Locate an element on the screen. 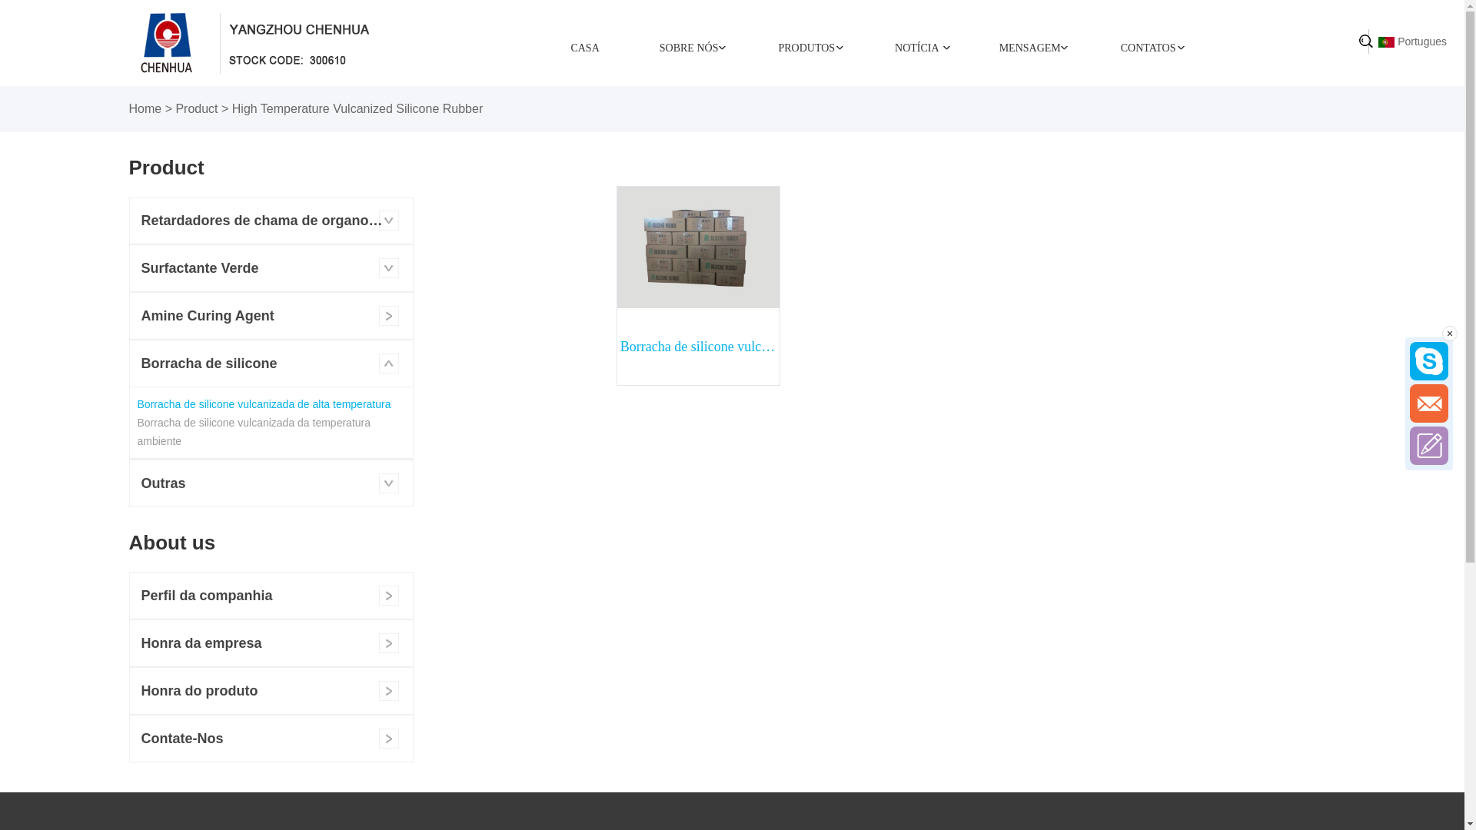 This screenshot has width=1476, height=830. Honra do produto is located at coordinates (271, 691).